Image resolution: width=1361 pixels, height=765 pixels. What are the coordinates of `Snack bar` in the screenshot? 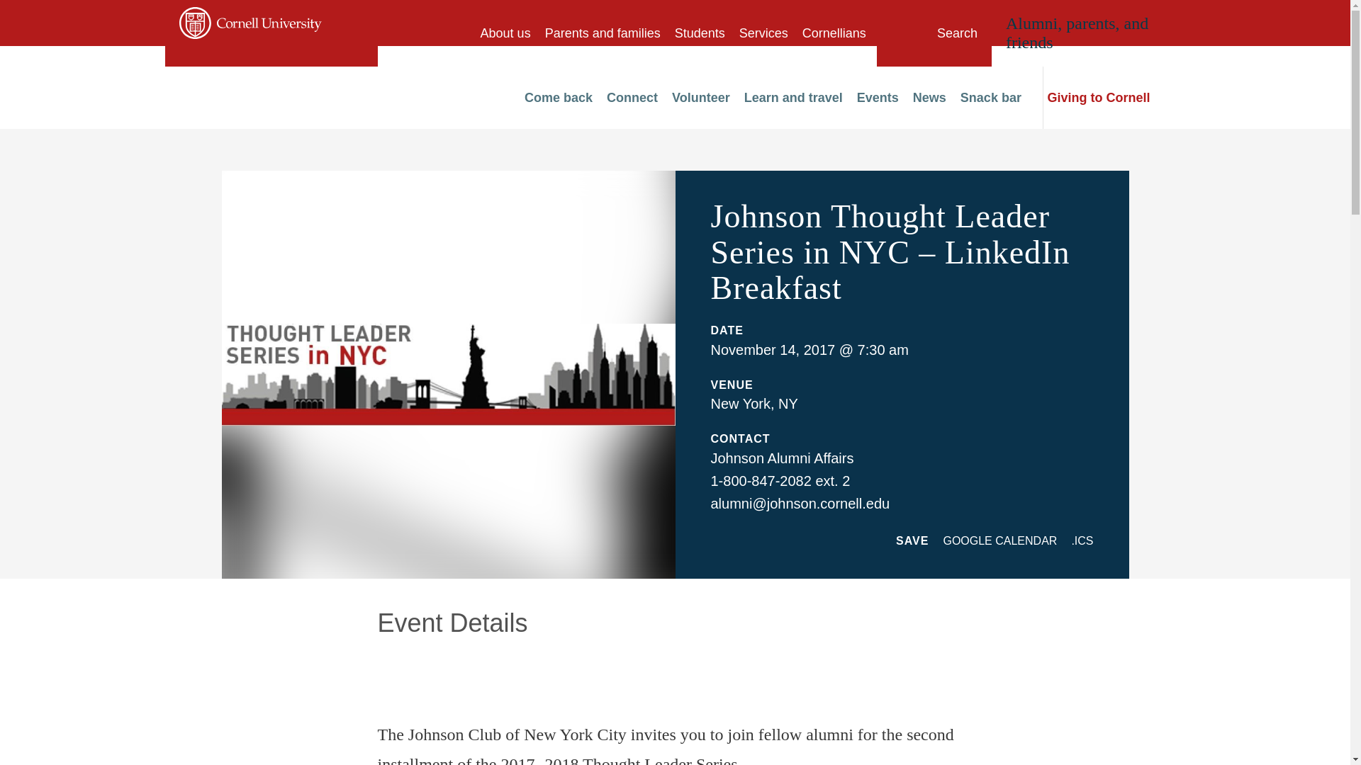 It's located at (991, 98).